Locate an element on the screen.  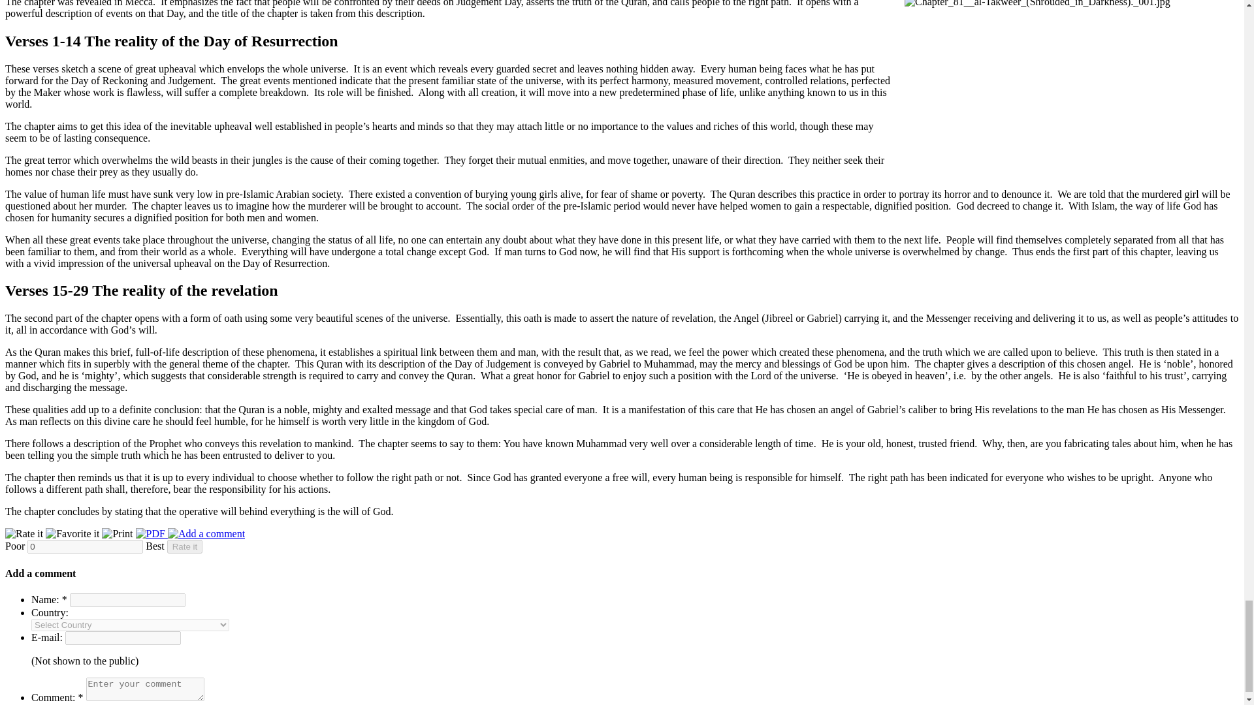
Print is located at coordinates (118, 533).